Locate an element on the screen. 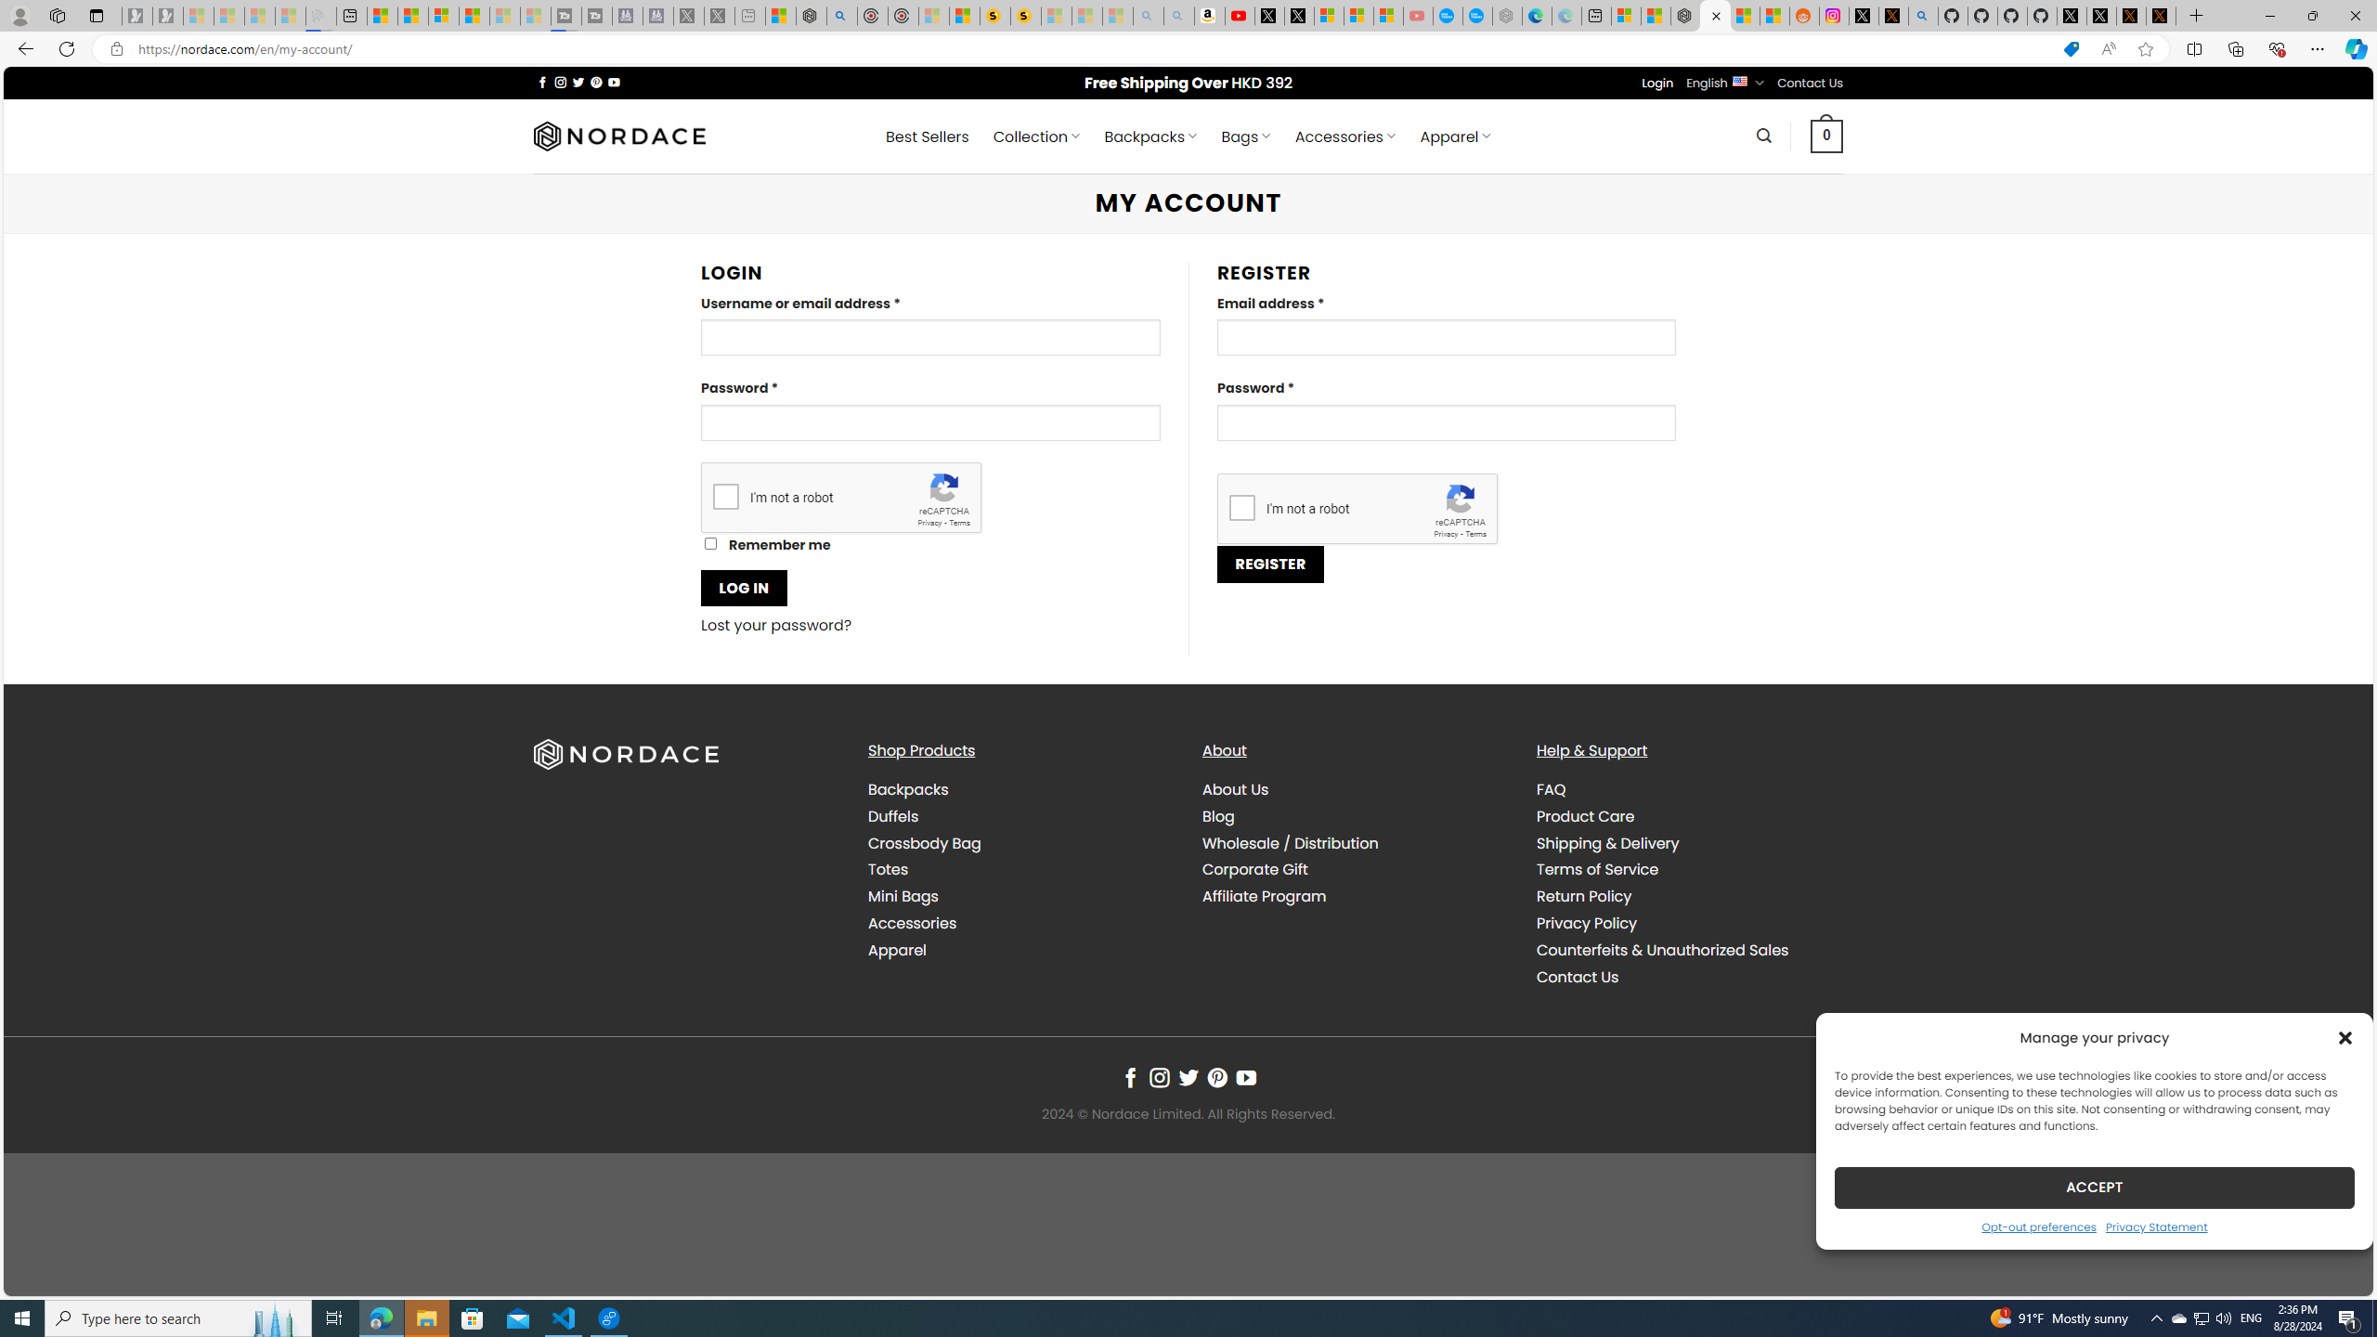  X - Sleeping is located at coordinates (719, 16).